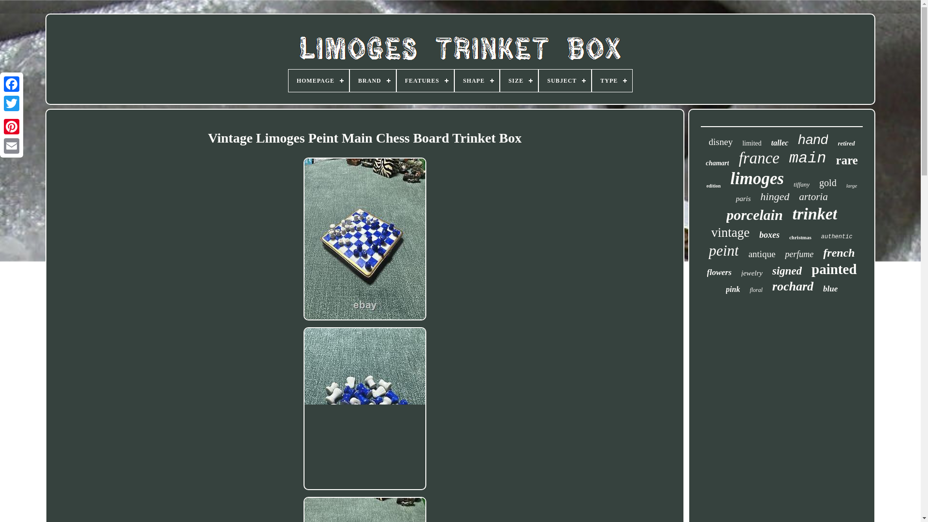 This screenshot has width=928, height=522. What do you see at coordinates (364, 509) in the screenshot?
I see `Vintage Limoges Peint Main Chess Board Trinket Box` at bounding box center [364, 509].